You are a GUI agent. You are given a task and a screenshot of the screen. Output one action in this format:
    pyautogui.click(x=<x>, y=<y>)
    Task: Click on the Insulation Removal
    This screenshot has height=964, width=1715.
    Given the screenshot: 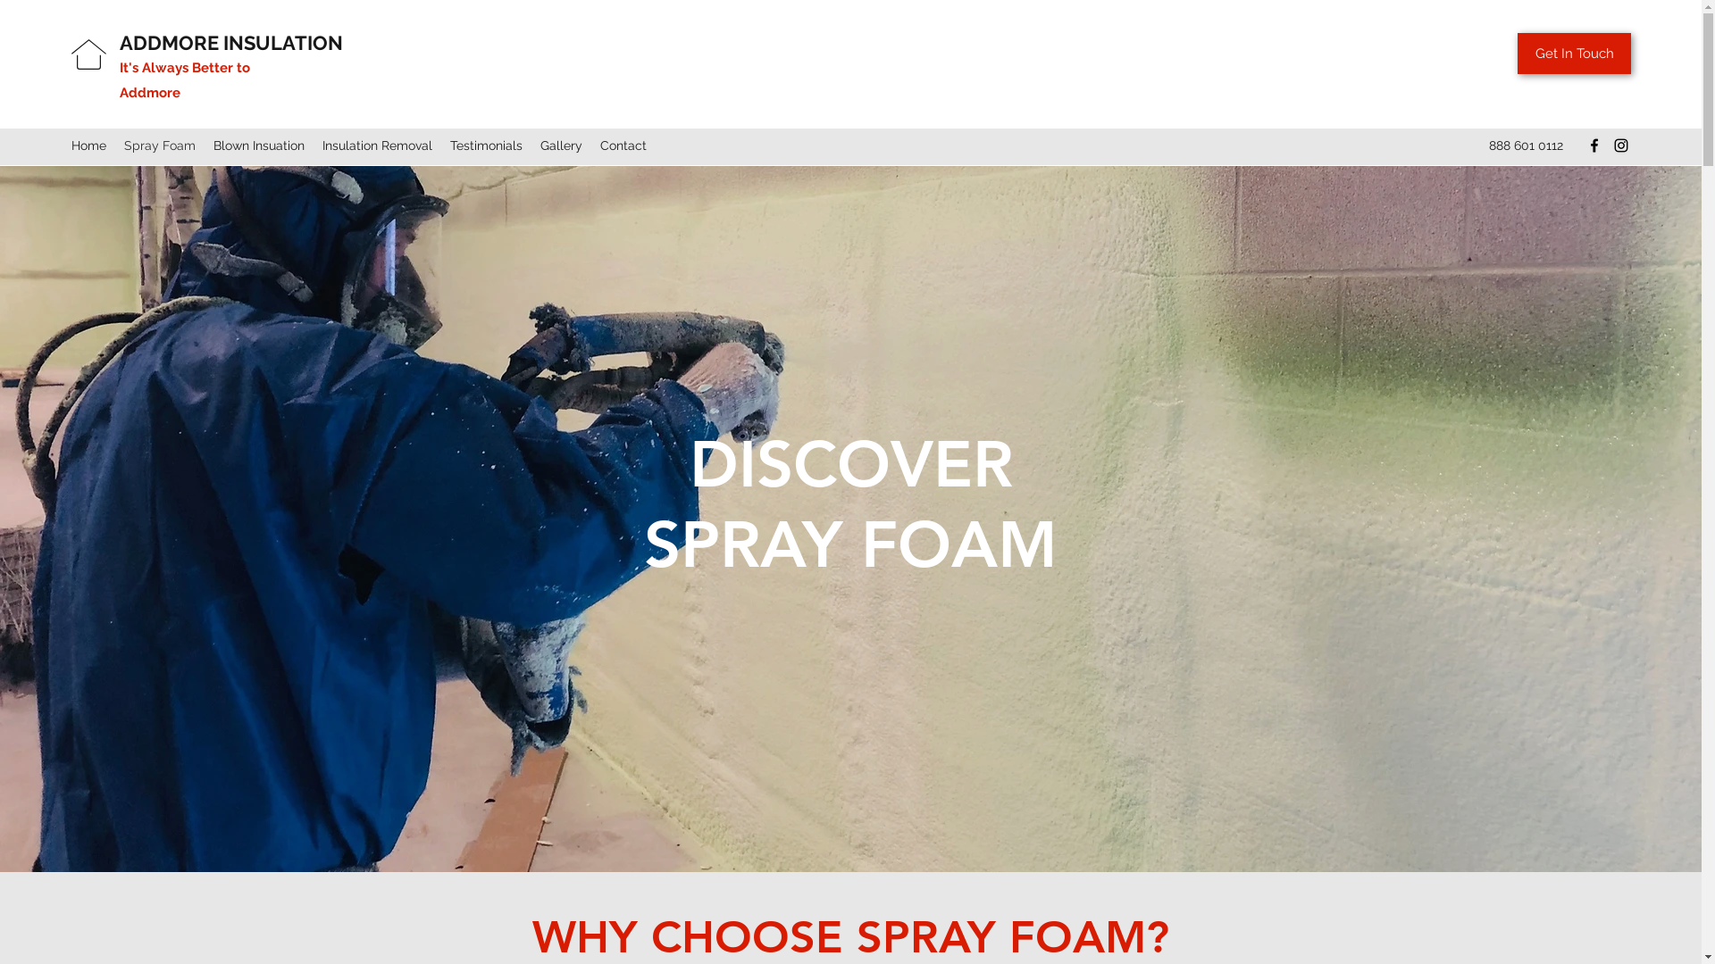 What is the action you would take?
    pyautogui.click(x=377, y=146)
    